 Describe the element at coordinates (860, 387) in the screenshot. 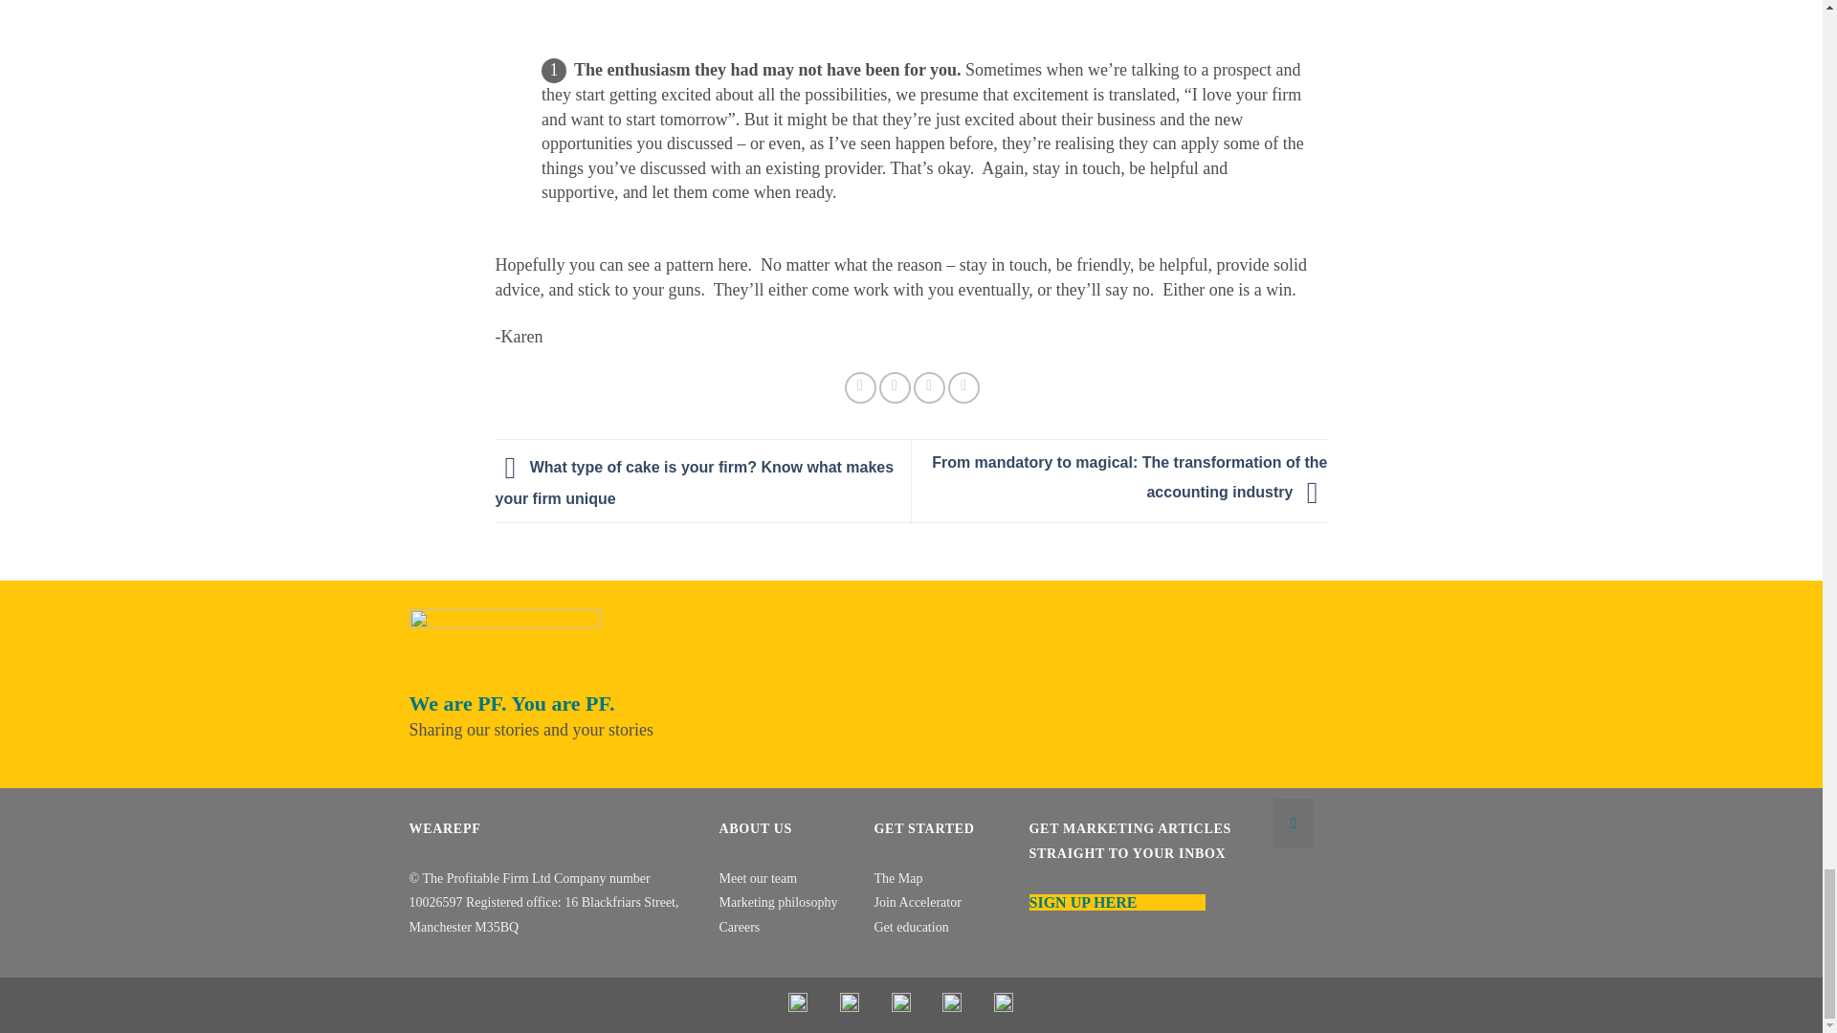

I see `Share on Facebook` at that location.